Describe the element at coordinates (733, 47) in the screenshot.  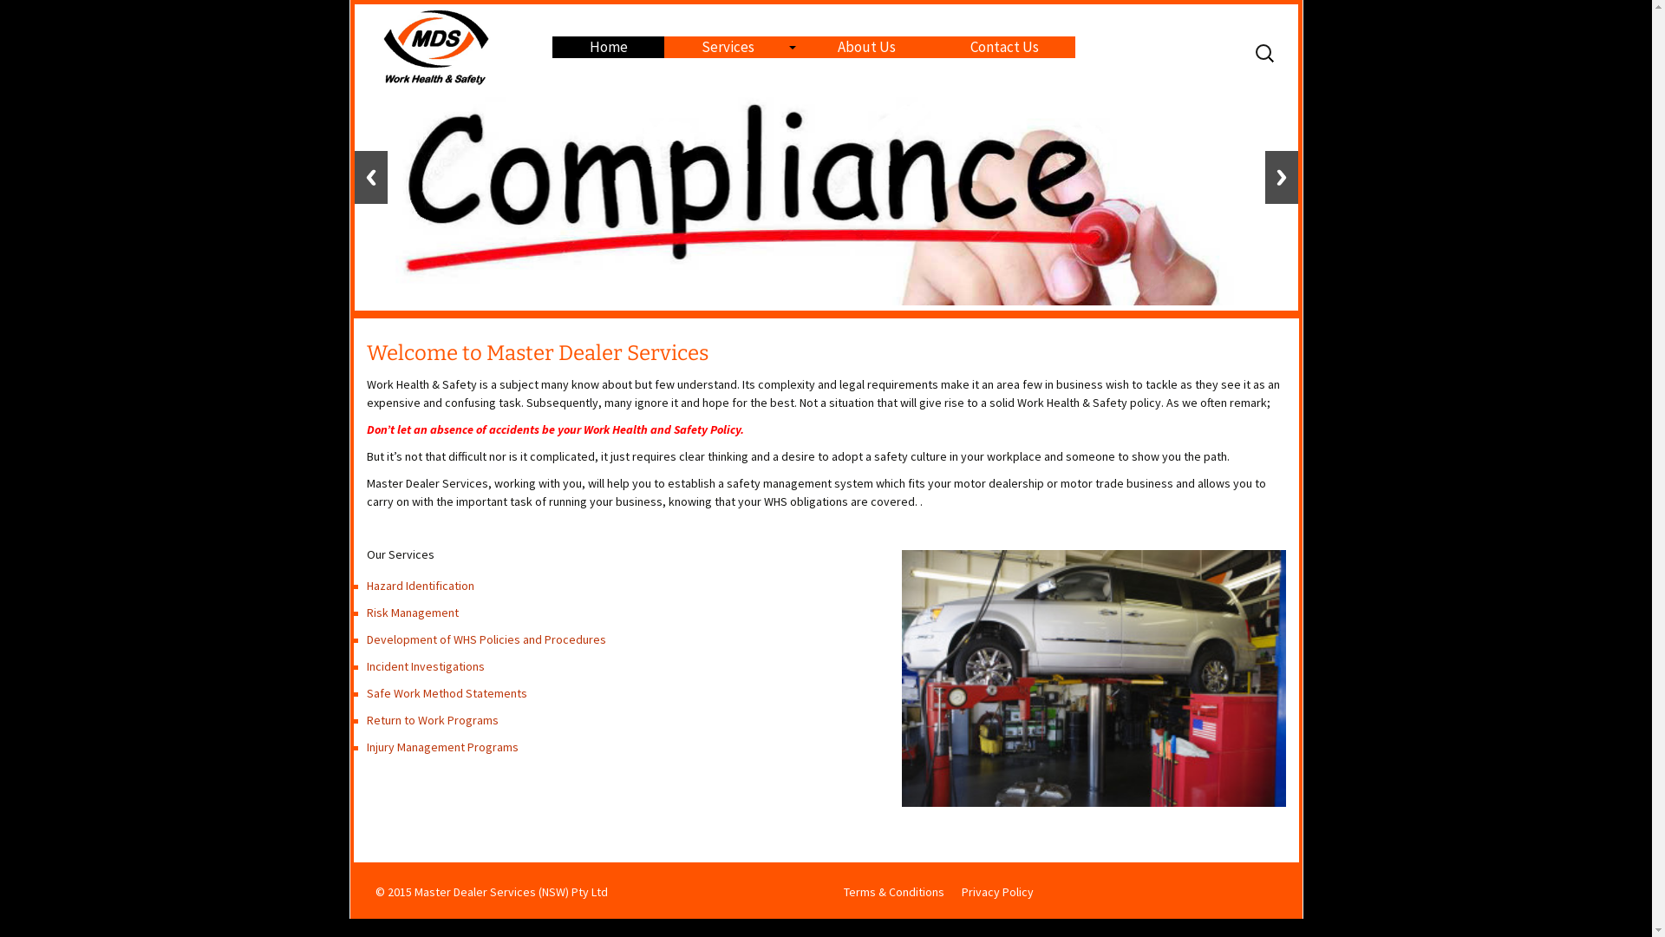
I see `Services` at that location.